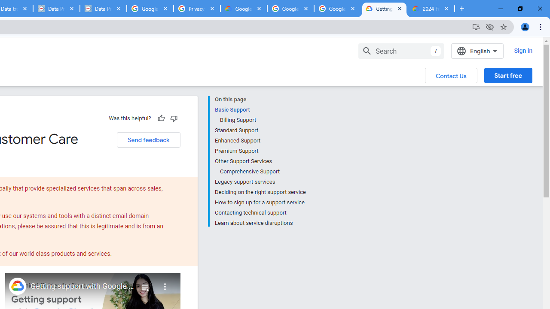 This screenshot has width=550, height=309. What do you see at coordinates (262, 120) in the screenshot?
I see `Billing Support` at bounding box center [262, 120].